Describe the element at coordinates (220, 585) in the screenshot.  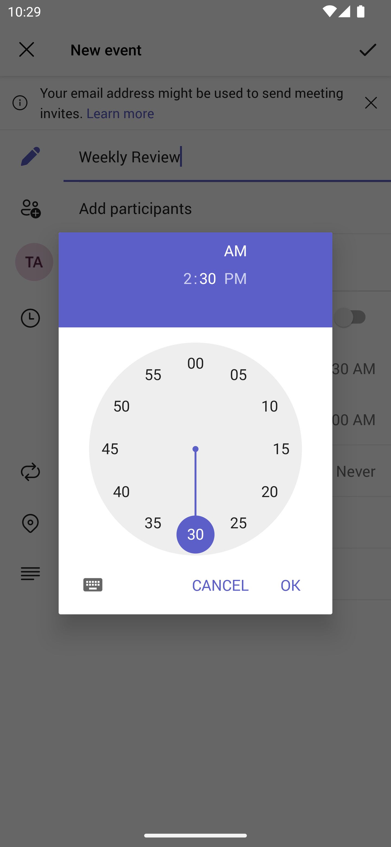
I see `CANCEL` at that location.